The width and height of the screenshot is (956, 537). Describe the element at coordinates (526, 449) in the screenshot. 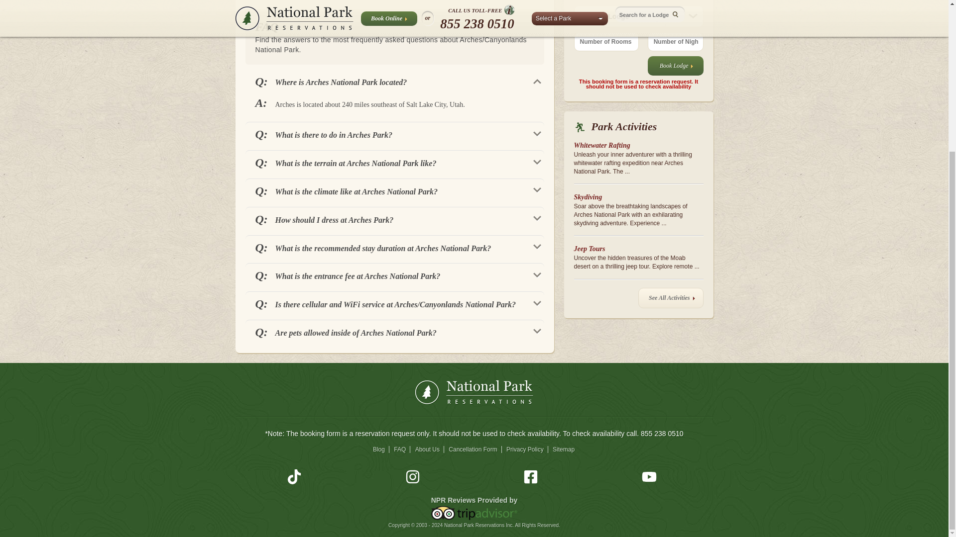

I see `Privacy Policy` at that location.